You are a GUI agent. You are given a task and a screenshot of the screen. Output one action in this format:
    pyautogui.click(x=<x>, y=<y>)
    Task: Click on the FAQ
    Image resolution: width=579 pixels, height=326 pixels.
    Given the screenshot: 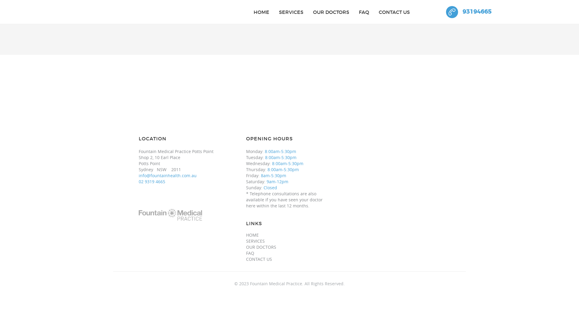 What is the action you would take?
    pyautogui.click(x=250, y=253)
    